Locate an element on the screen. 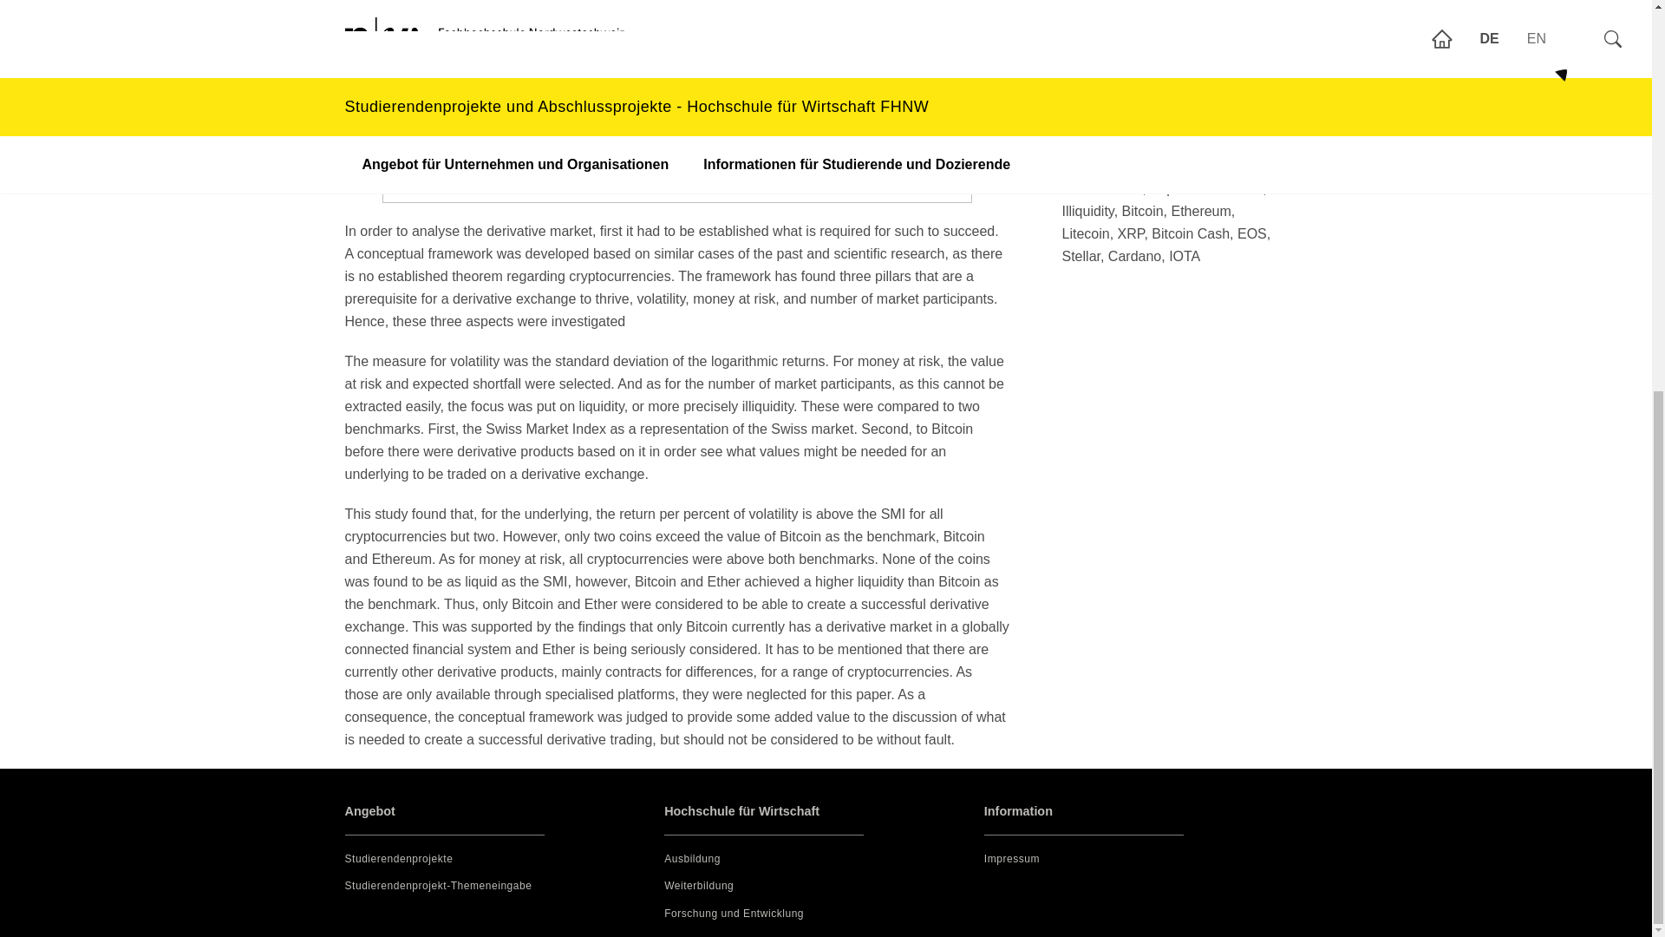 The width and height of the screenshot is (1665, 937). Impressum is located at coordinates (1011, 858).